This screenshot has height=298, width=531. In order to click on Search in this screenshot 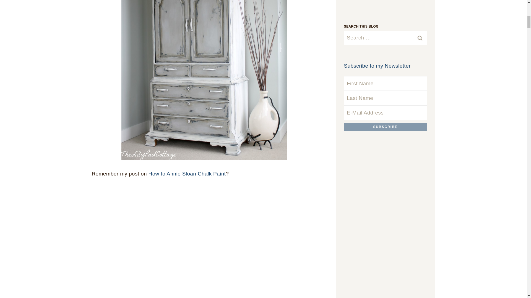, I will do `click(386, 39)`.